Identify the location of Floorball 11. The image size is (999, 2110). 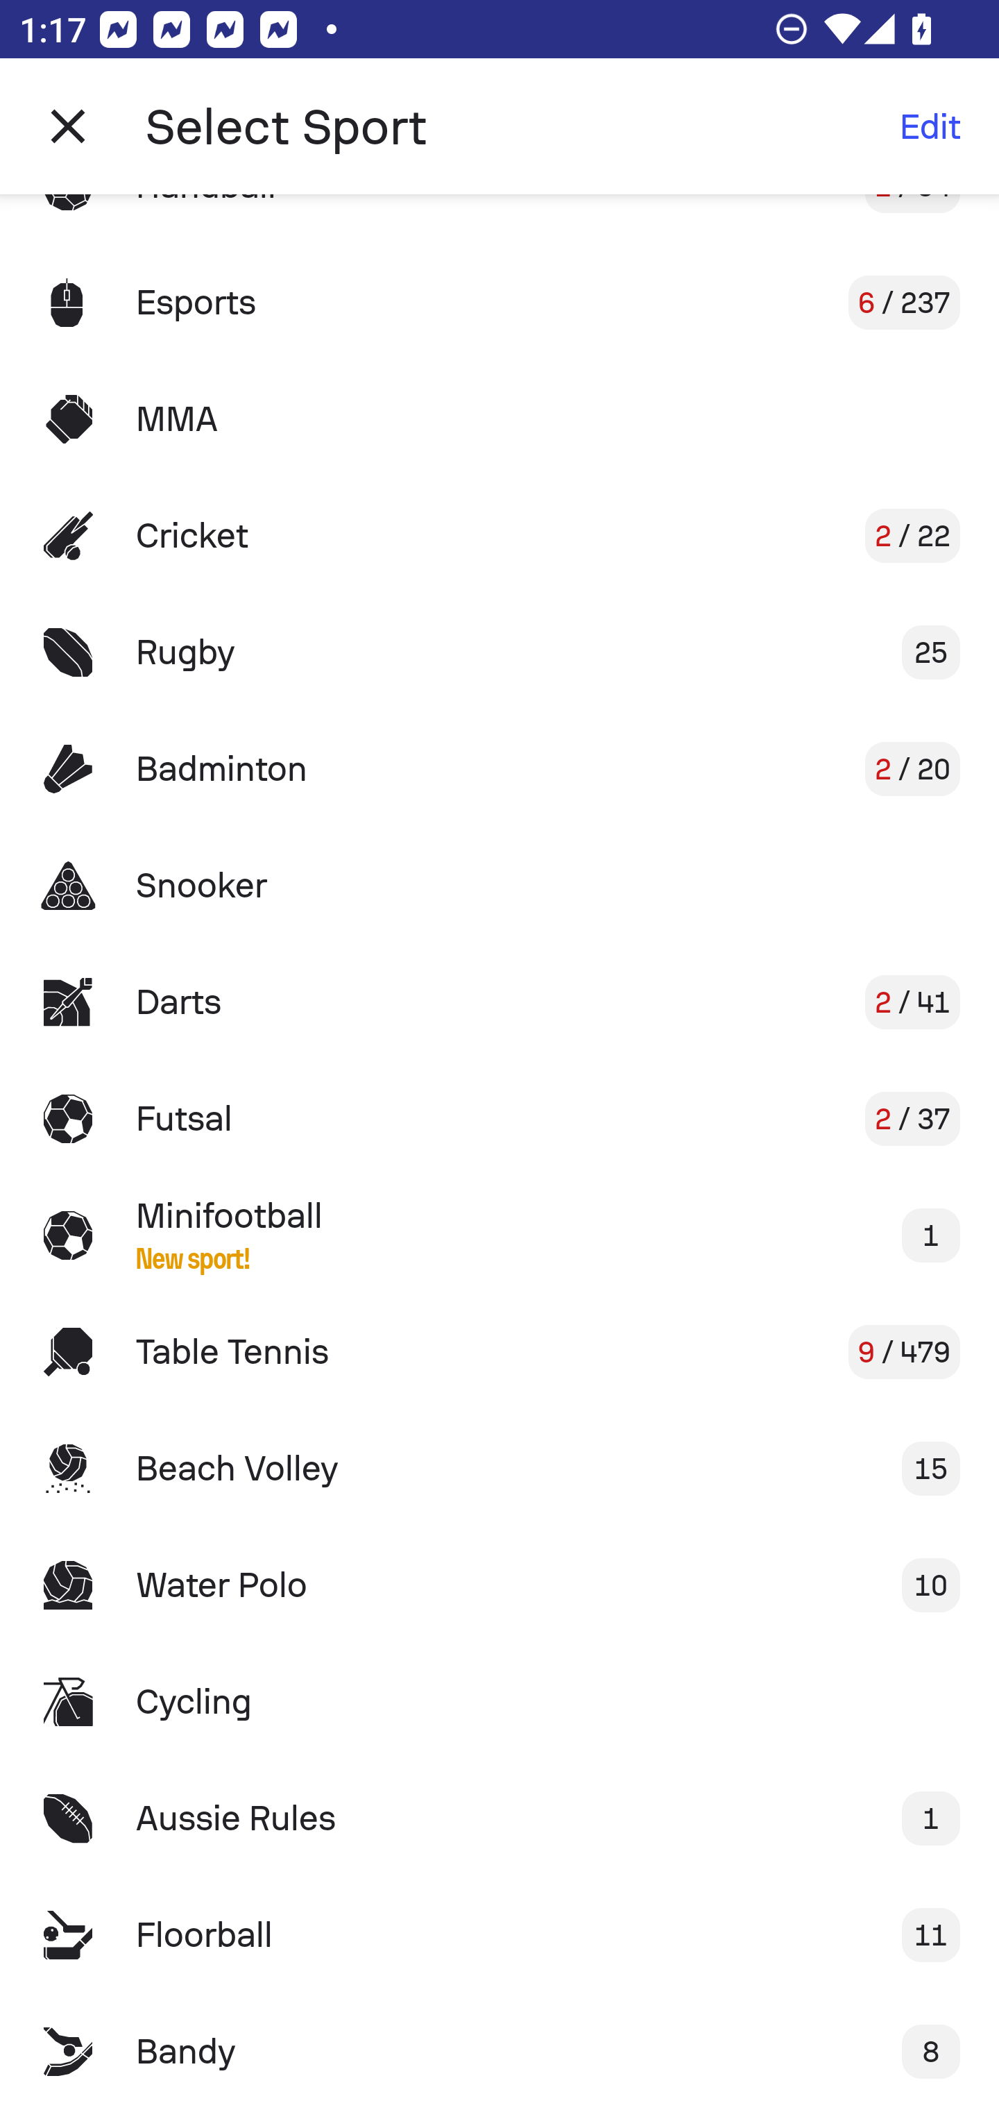
(499, 1934).